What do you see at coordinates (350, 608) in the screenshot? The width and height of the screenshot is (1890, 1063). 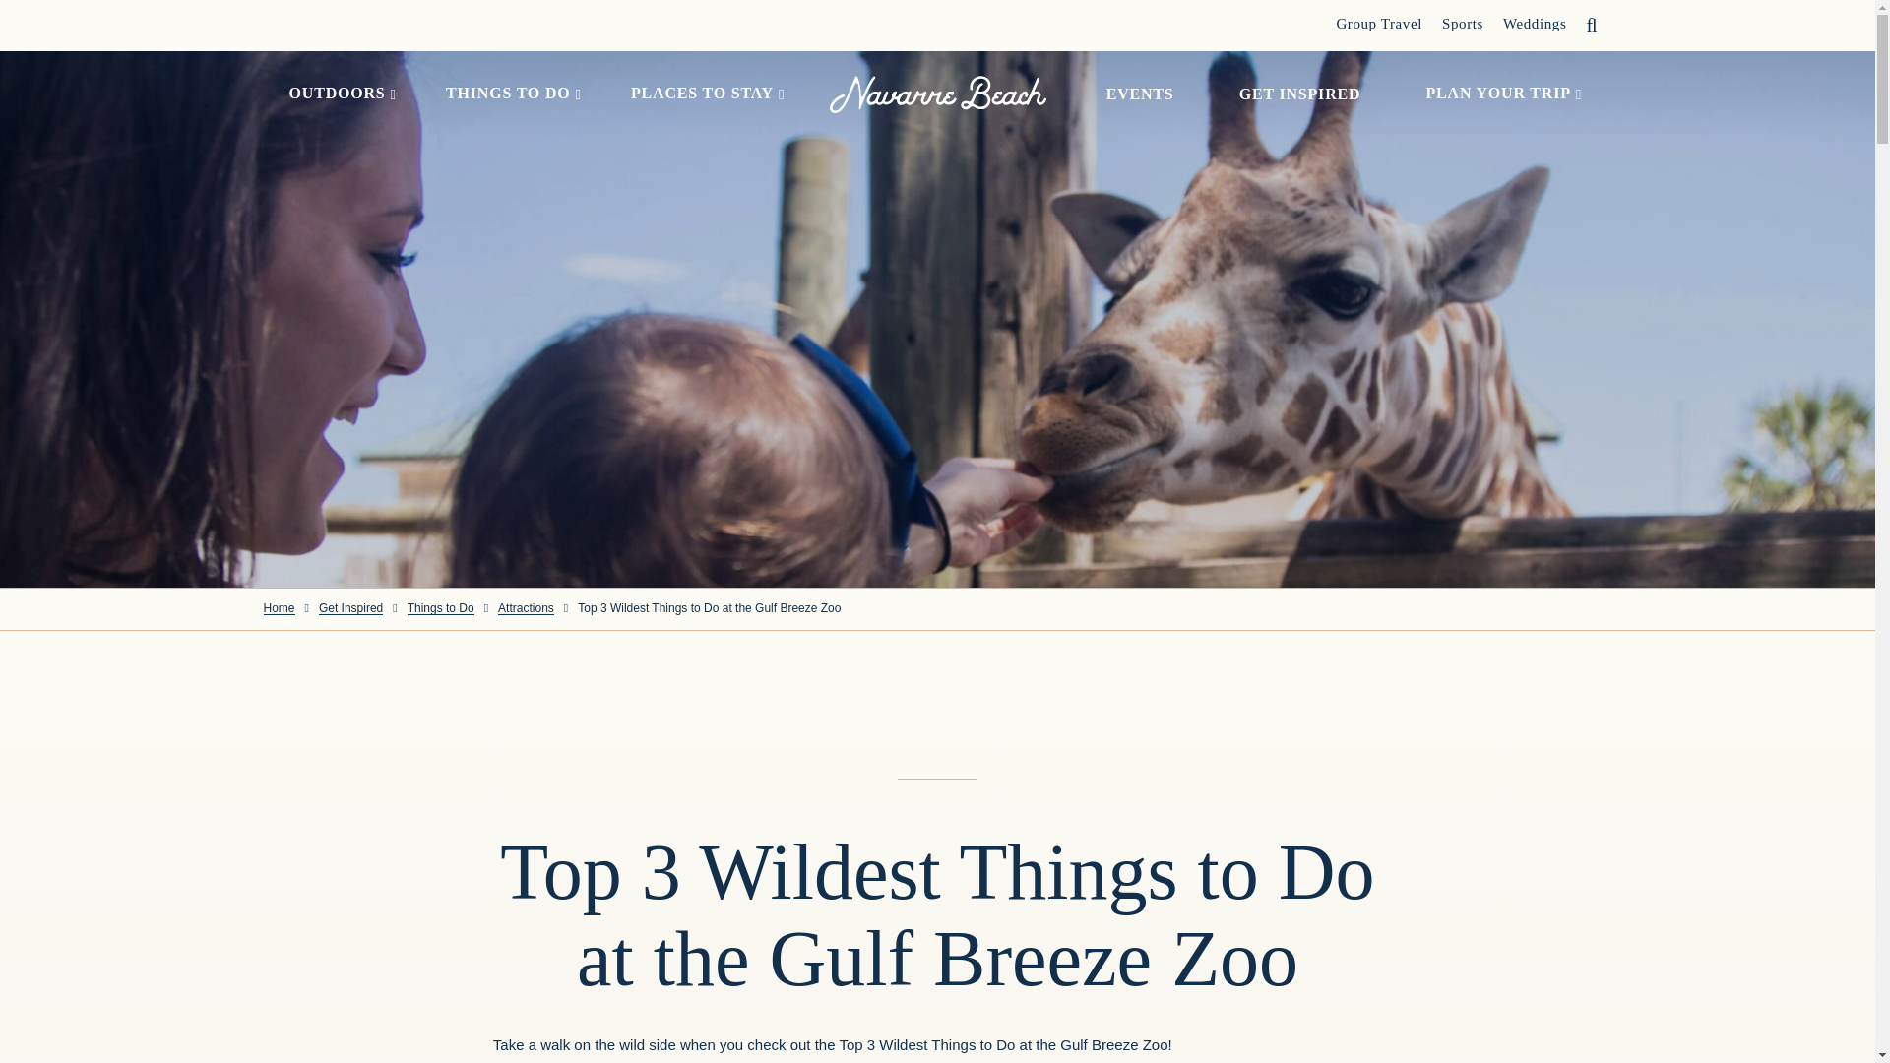 I see `Go to Get Inspired.` at bounding box center [350, 608].